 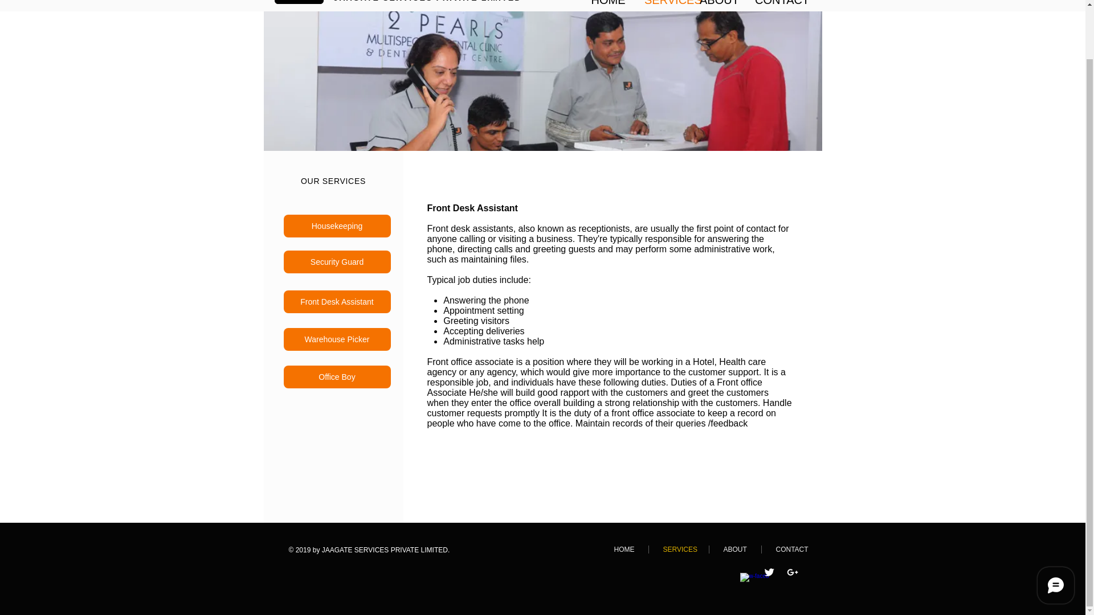 What do you see at coordinates (337, 376) in the screenshot?
I see `Office Boy` at bounding box center [337, 376].